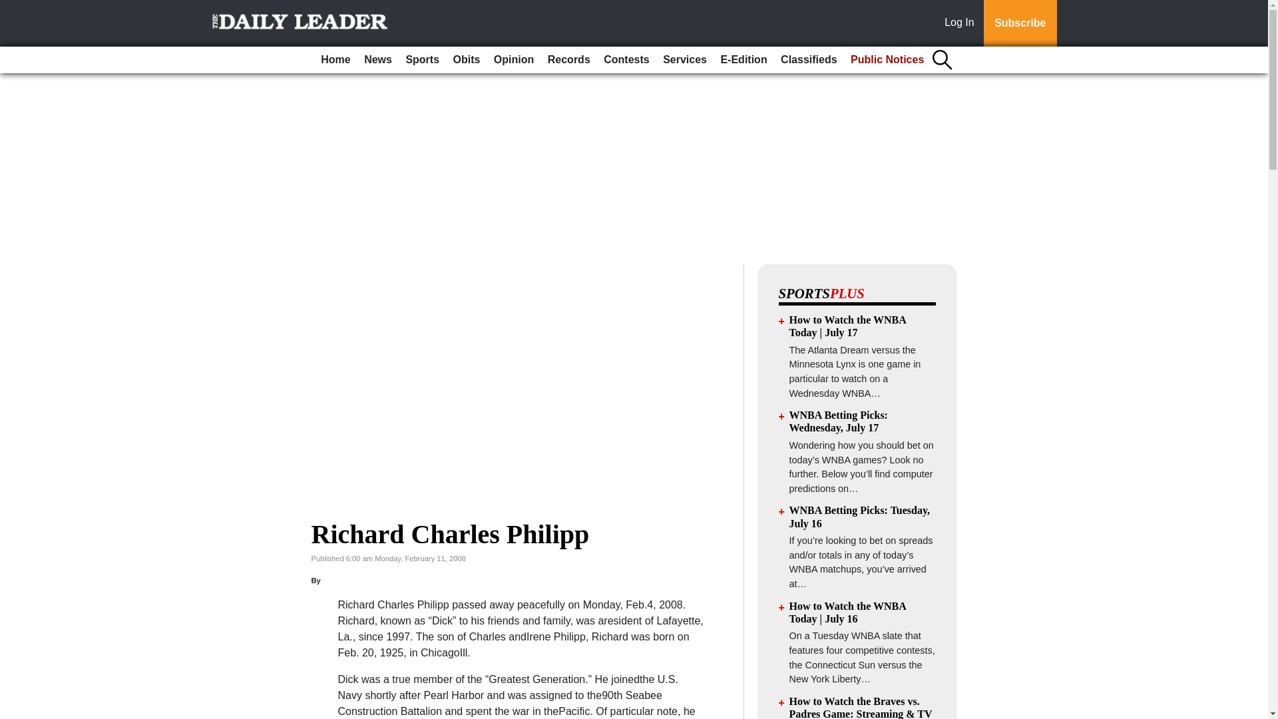 Image resolution: width=1278 pixels, height=719 pixels. What do you see at coordinates (839, 421) in the screenshot?
I see `WNBA Betting Picks: Wednesday, July 17` at bounding box center [839, 421].